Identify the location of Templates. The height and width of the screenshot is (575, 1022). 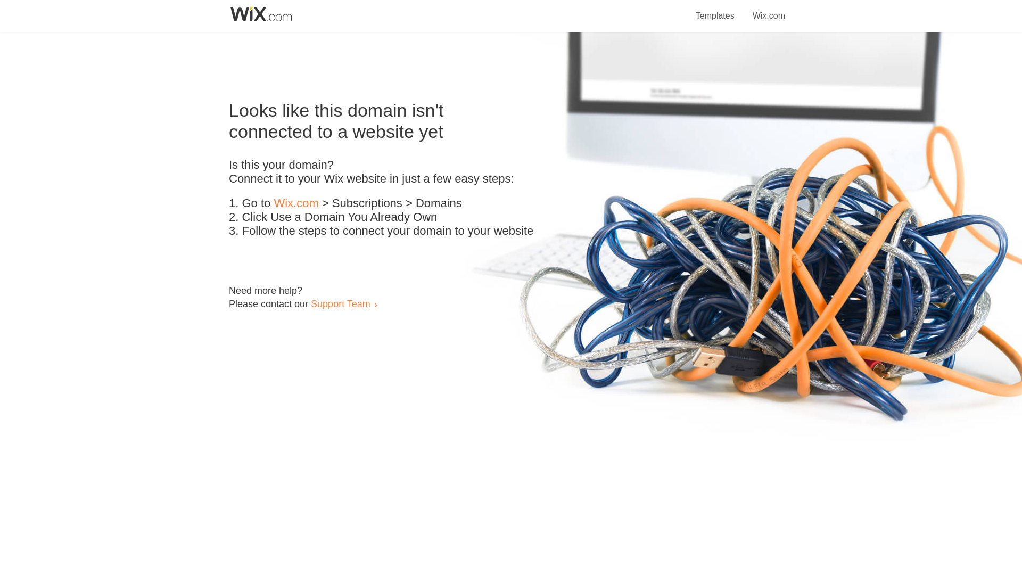
(715, 10).